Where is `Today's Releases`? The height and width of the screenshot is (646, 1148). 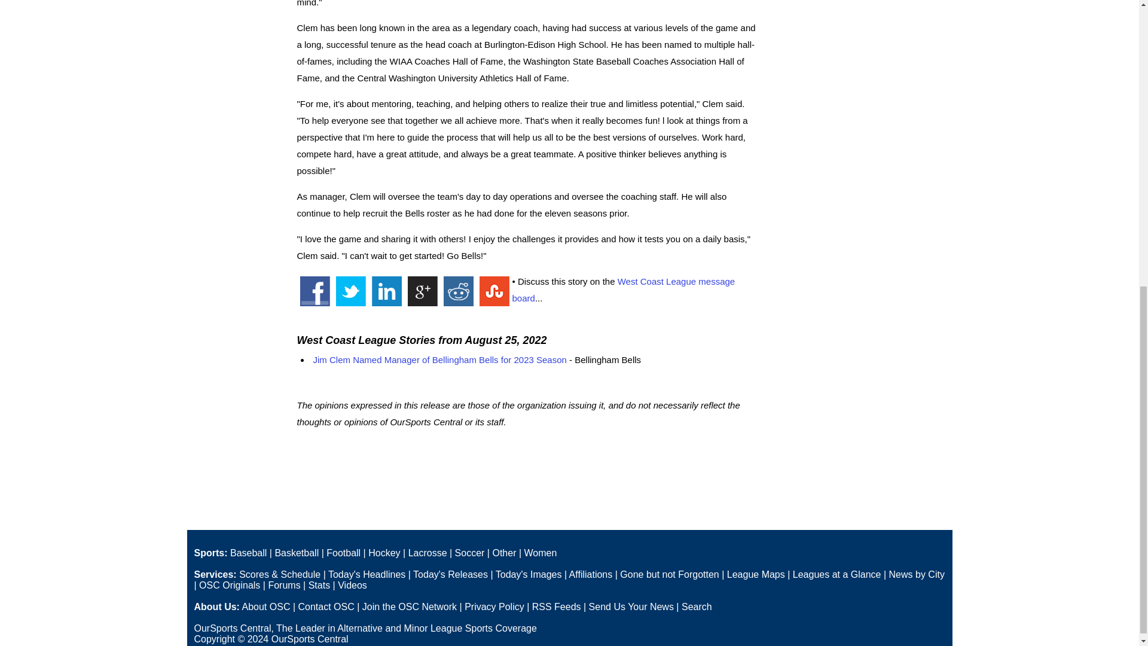 Today's Releases is located at coordinates (451, 574).